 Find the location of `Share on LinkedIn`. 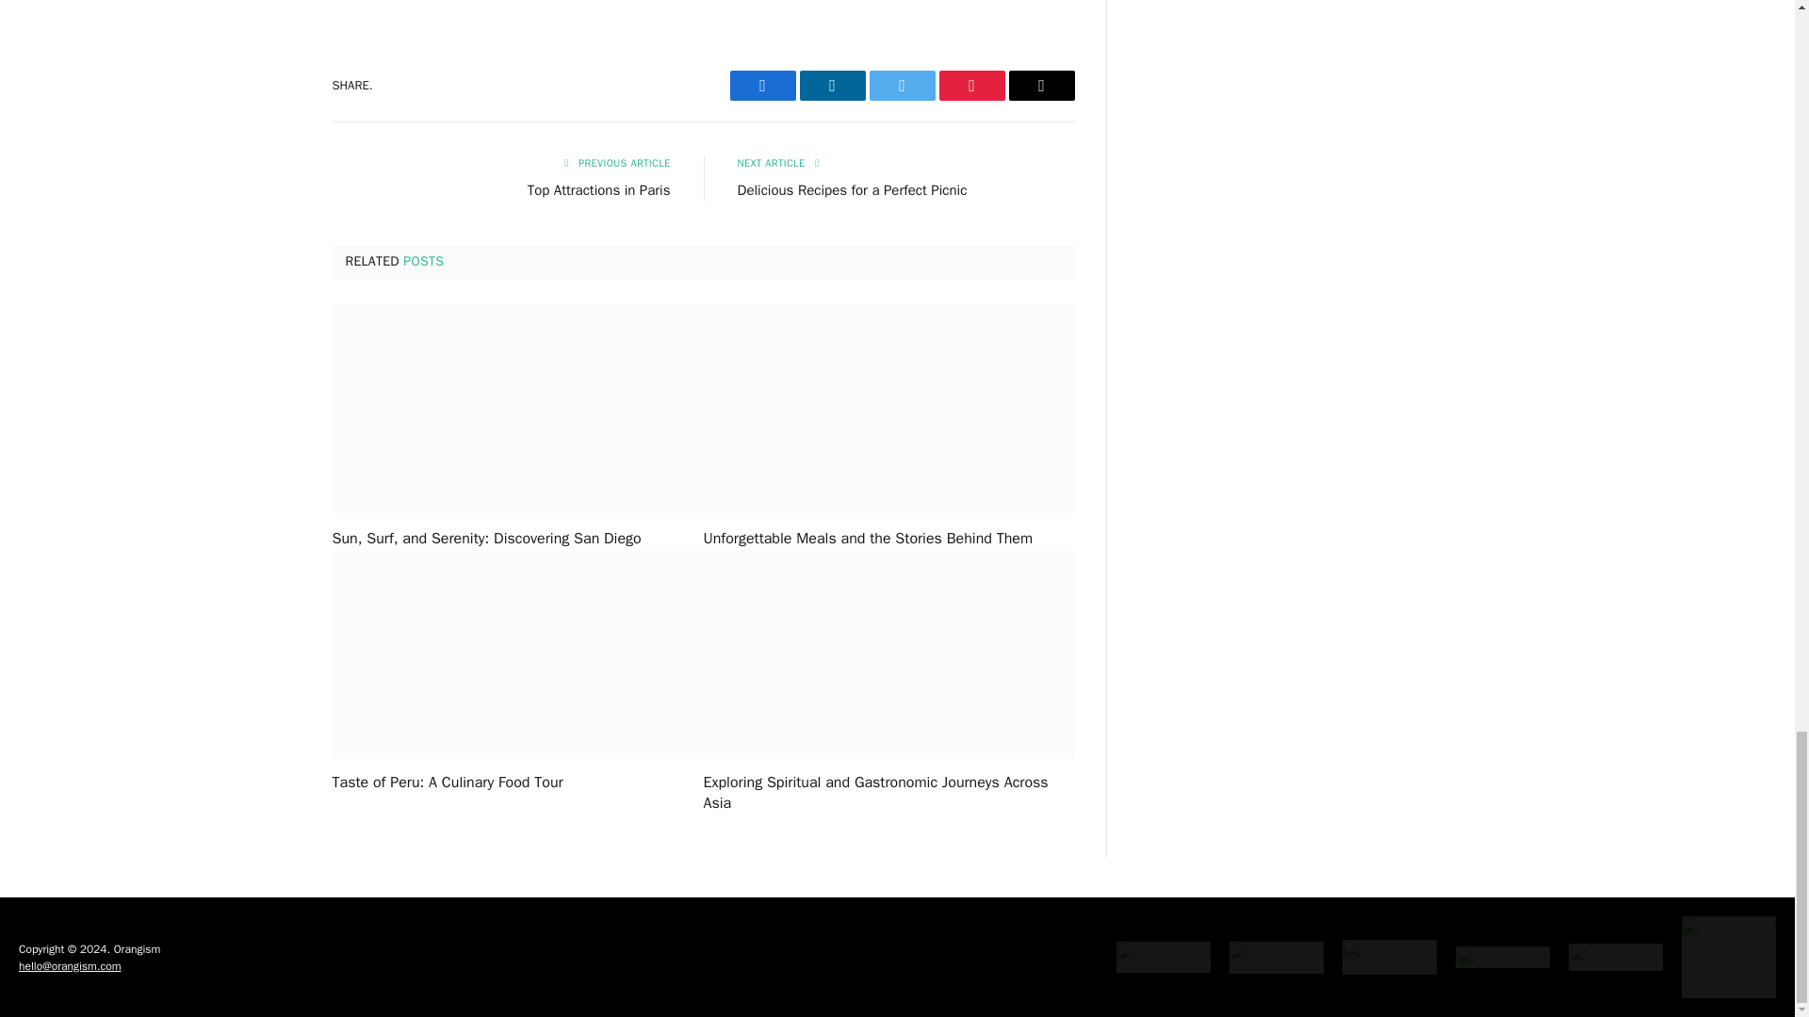

Share on LinkedIn is located at coordinates (831, 85).